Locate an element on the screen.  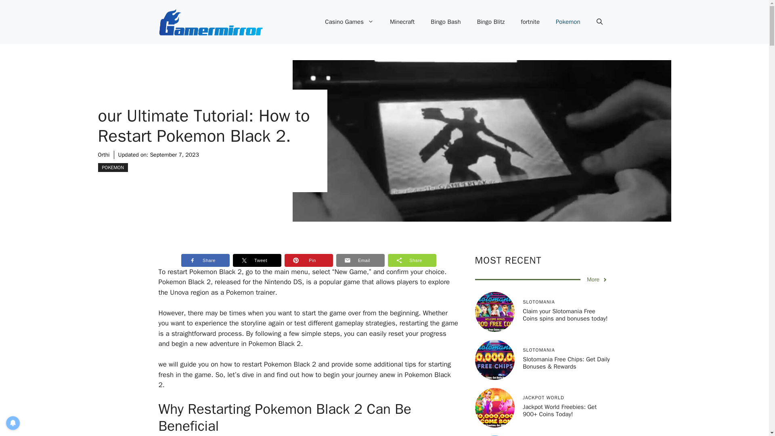
Orthi is located at coordinates (103, 155).